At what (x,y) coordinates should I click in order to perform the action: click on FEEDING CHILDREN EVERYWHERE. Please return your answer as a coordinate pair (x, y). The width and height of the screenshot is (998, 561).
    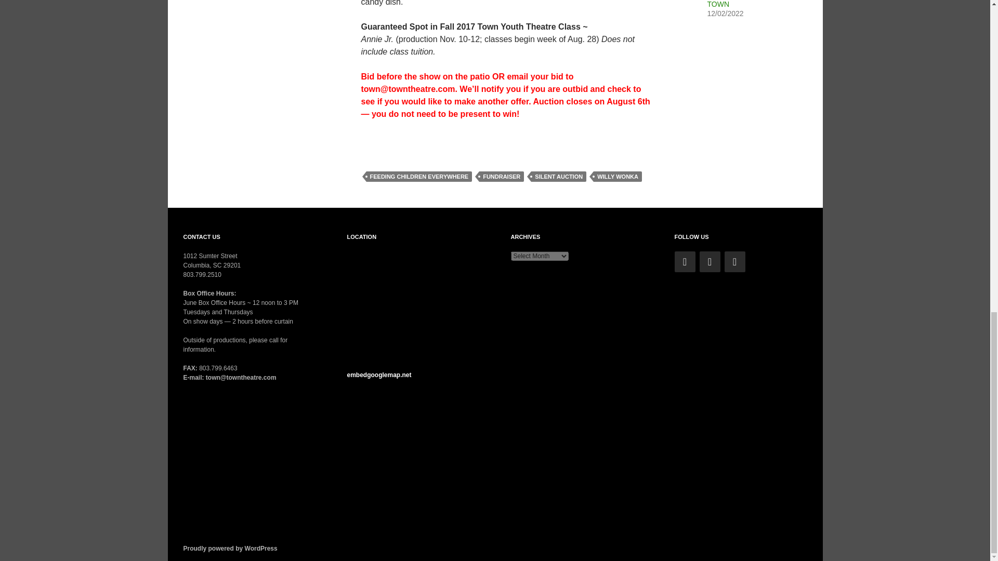
    Looking at the image, I should click on (419, 177).